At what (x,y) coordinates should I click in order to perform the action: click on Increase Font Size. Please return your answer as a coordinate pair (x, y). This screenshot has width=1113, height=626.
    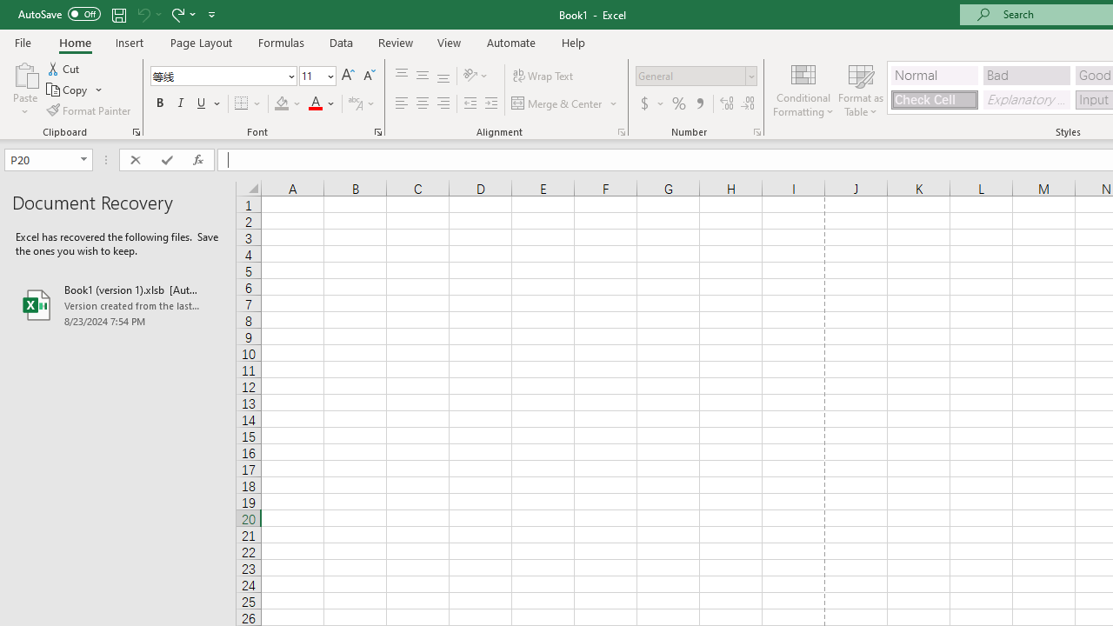
    Looking at the image, I should click on (348, 77).